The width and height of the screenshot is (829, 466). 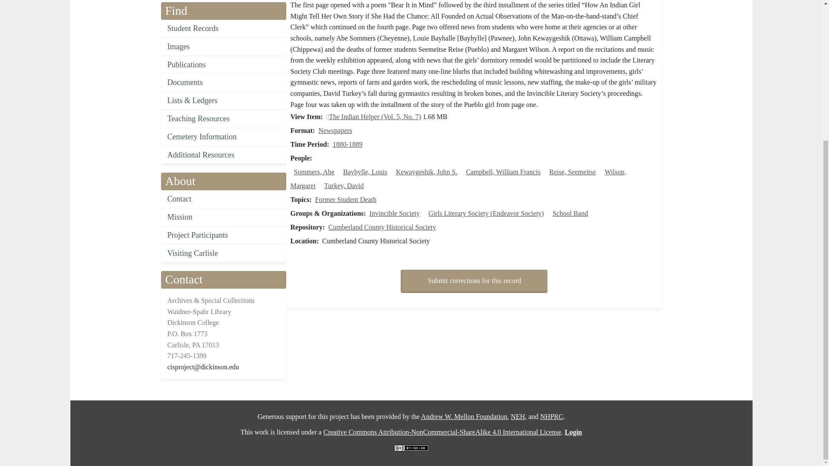 I want to click on Project Participants, so click(x=223, y=236).